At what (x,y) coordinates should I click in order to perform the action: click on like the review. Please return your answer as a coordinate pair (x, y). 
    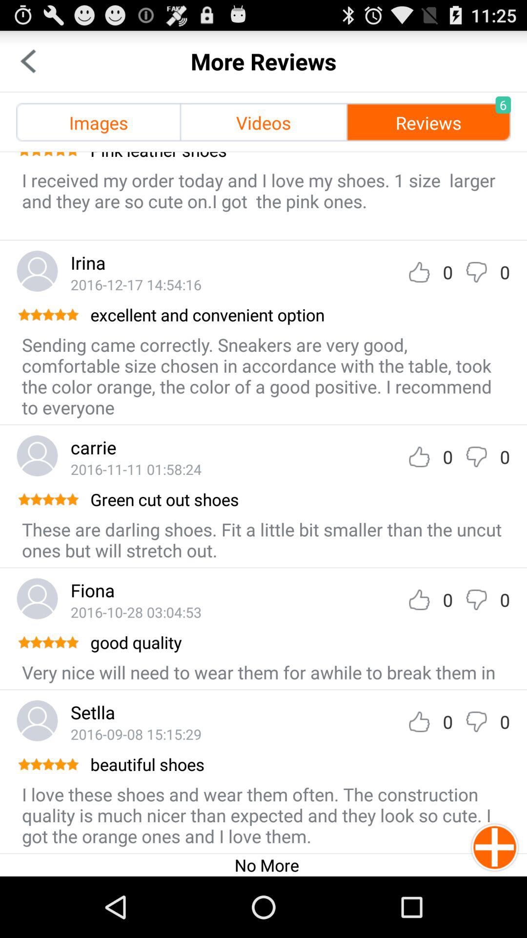
    Looking at the image, I should click on (419, 456).